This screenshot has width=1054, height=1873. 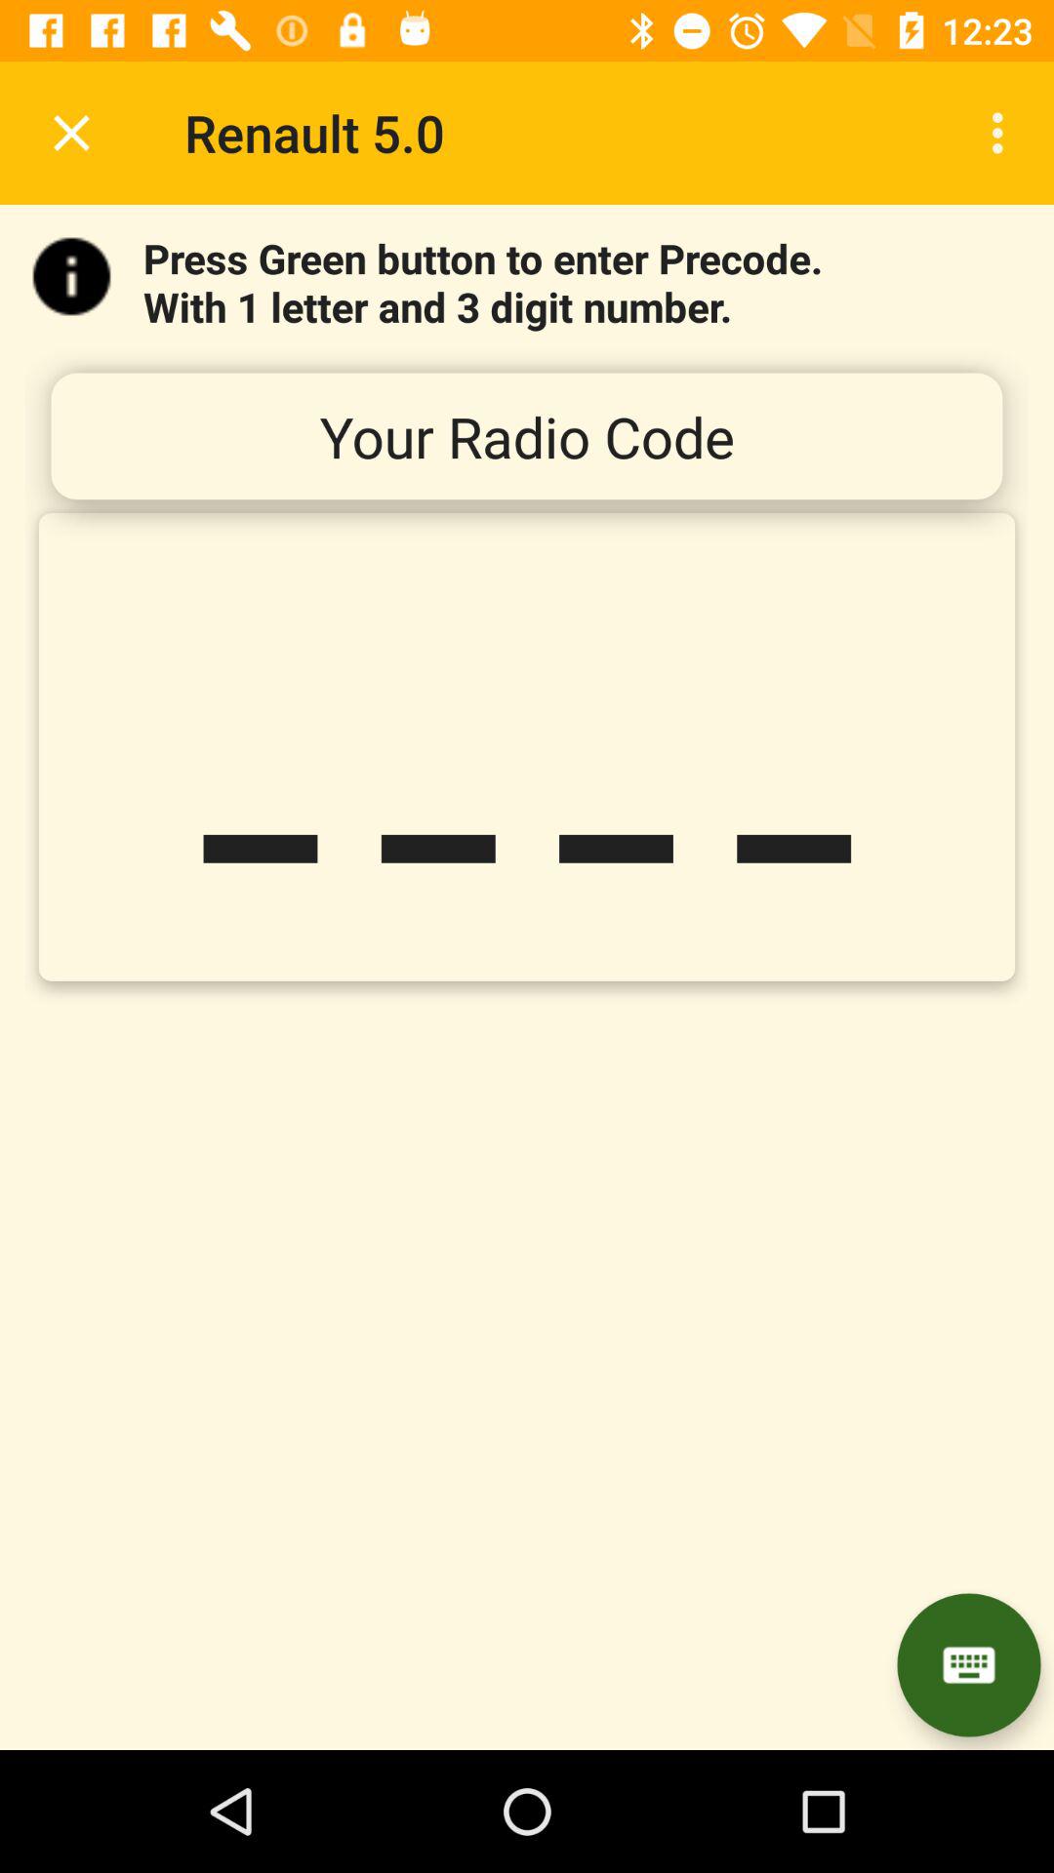 I want to click on select the icon to the right of renault 5.0, so click(x=1003, y=133).